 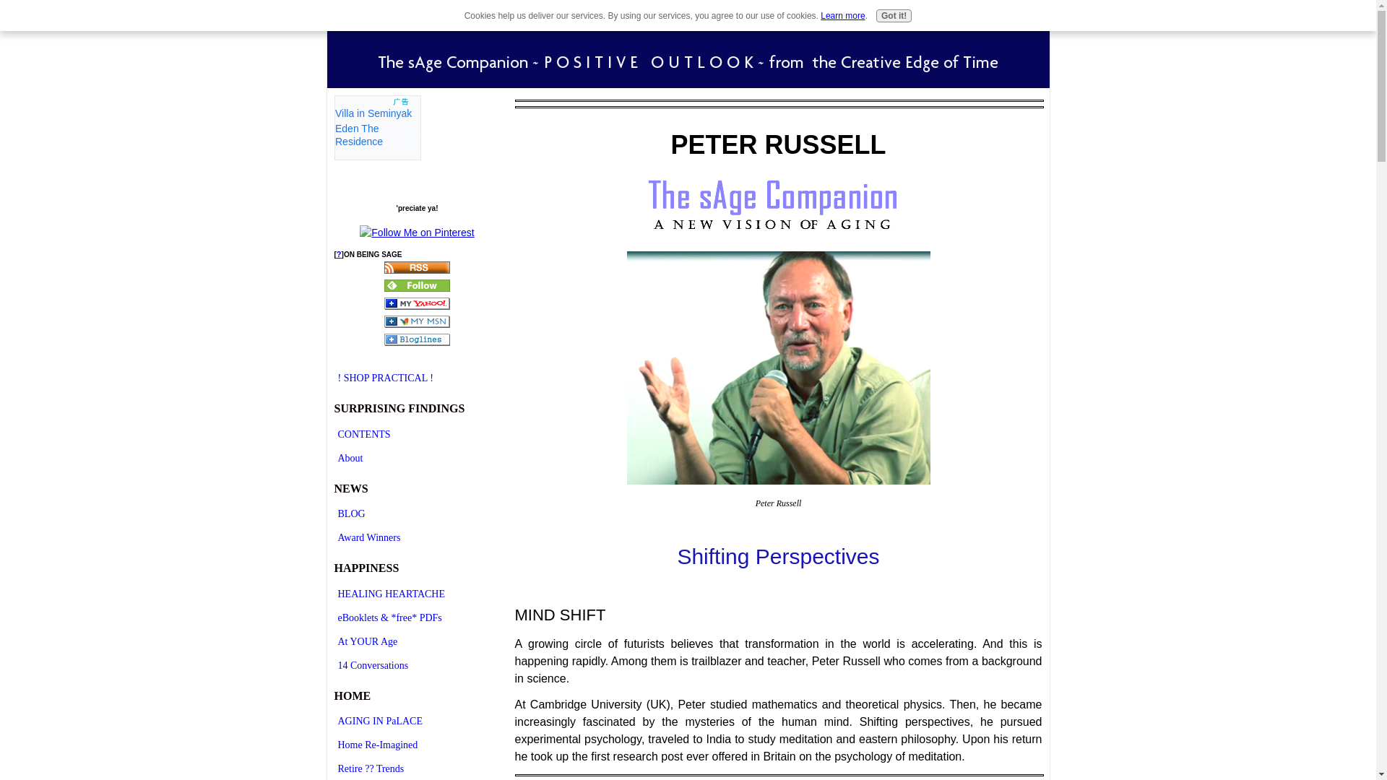 I want to click on HEALING HEARTACHE, so click(x=416, y=594).